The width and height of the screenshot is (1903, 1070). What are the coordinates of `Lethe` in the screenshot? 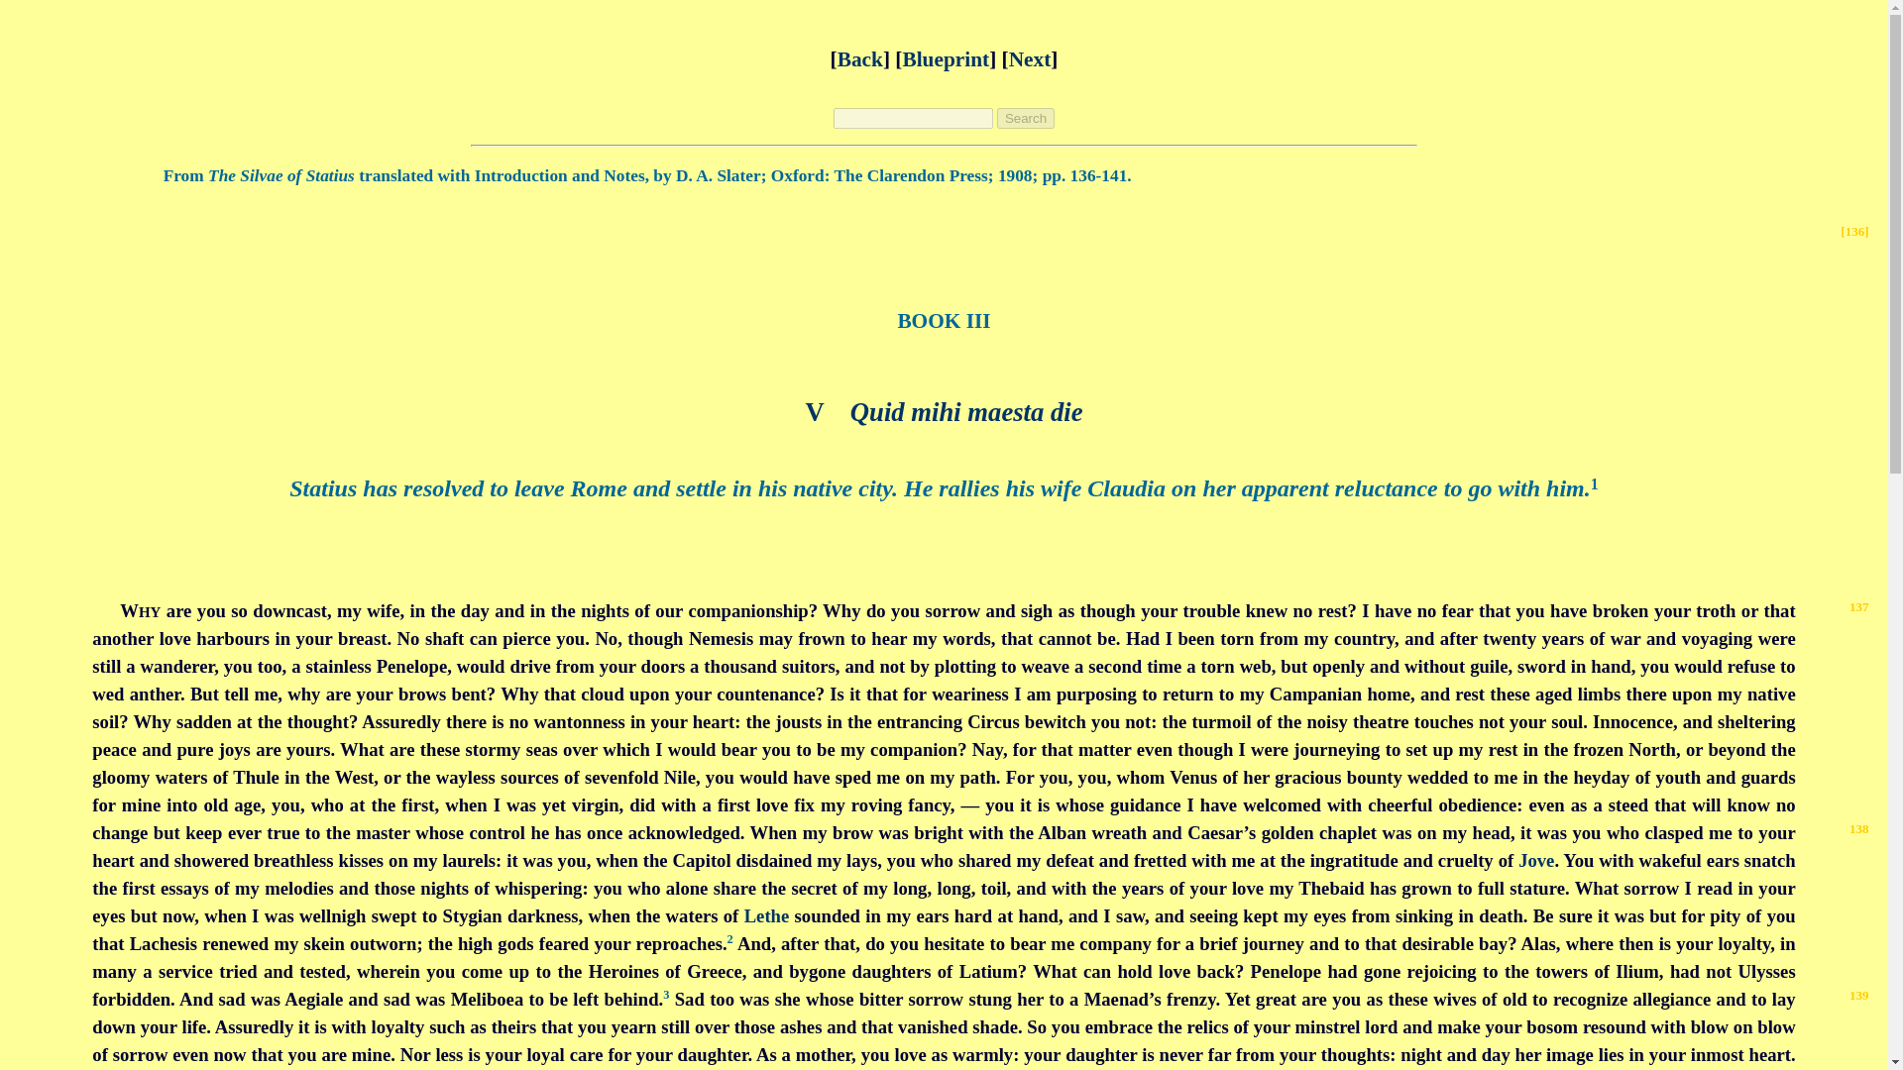 It's located at (766, 915).